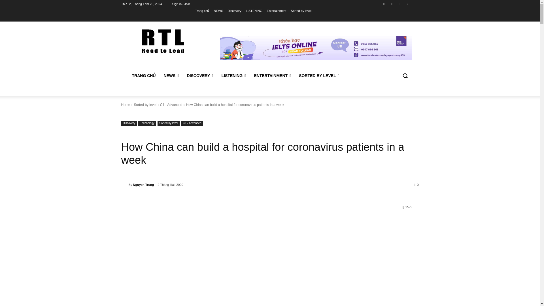 The width and height of the screenshot is (544, 306). I want to click on Sorted by level, so click(301, 10).